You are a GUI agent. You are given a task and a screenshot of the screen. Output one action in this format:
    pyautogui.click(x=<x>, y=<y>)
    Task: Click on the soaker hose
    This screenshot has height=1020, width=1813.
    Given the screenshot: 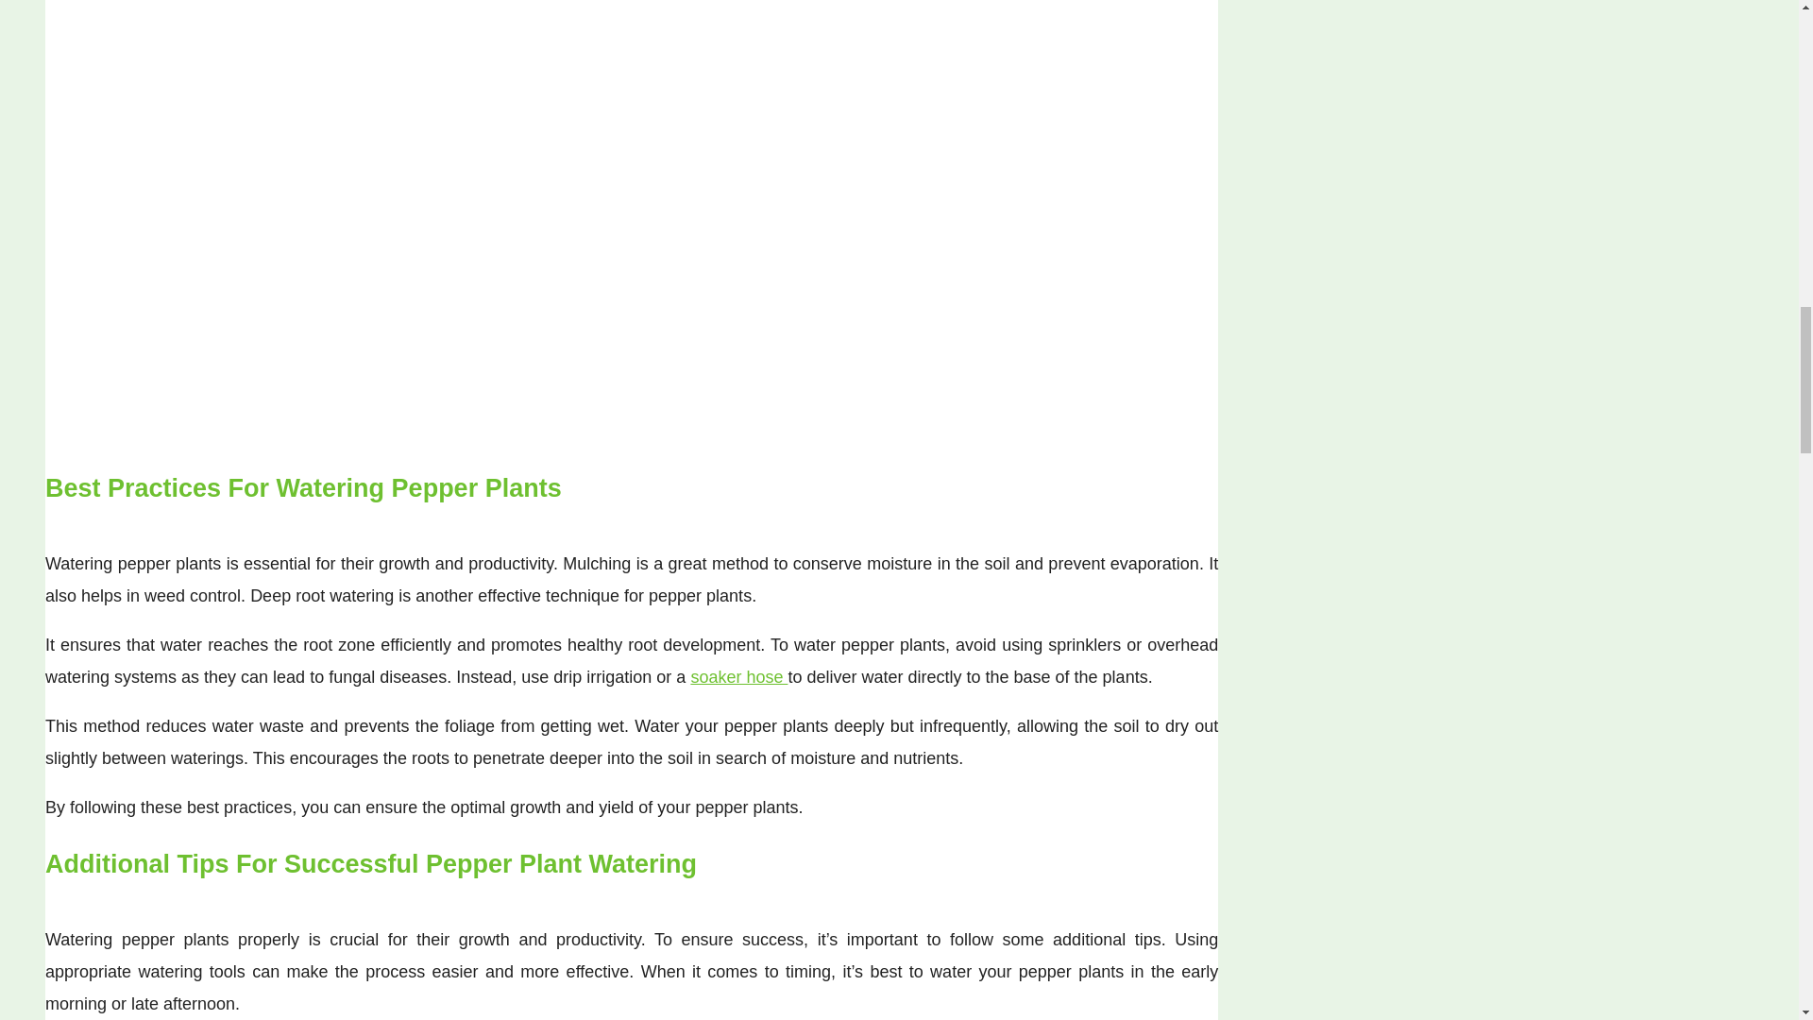 What is the action you would take?
    pyautogui.click(x=738, y=676)
    